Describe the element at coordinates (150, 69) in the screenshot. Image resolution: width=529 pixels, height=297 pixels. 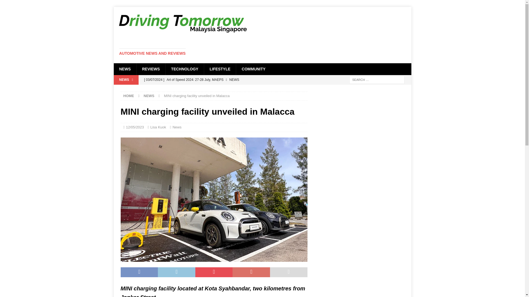
I see `REVIEWS` at that location.